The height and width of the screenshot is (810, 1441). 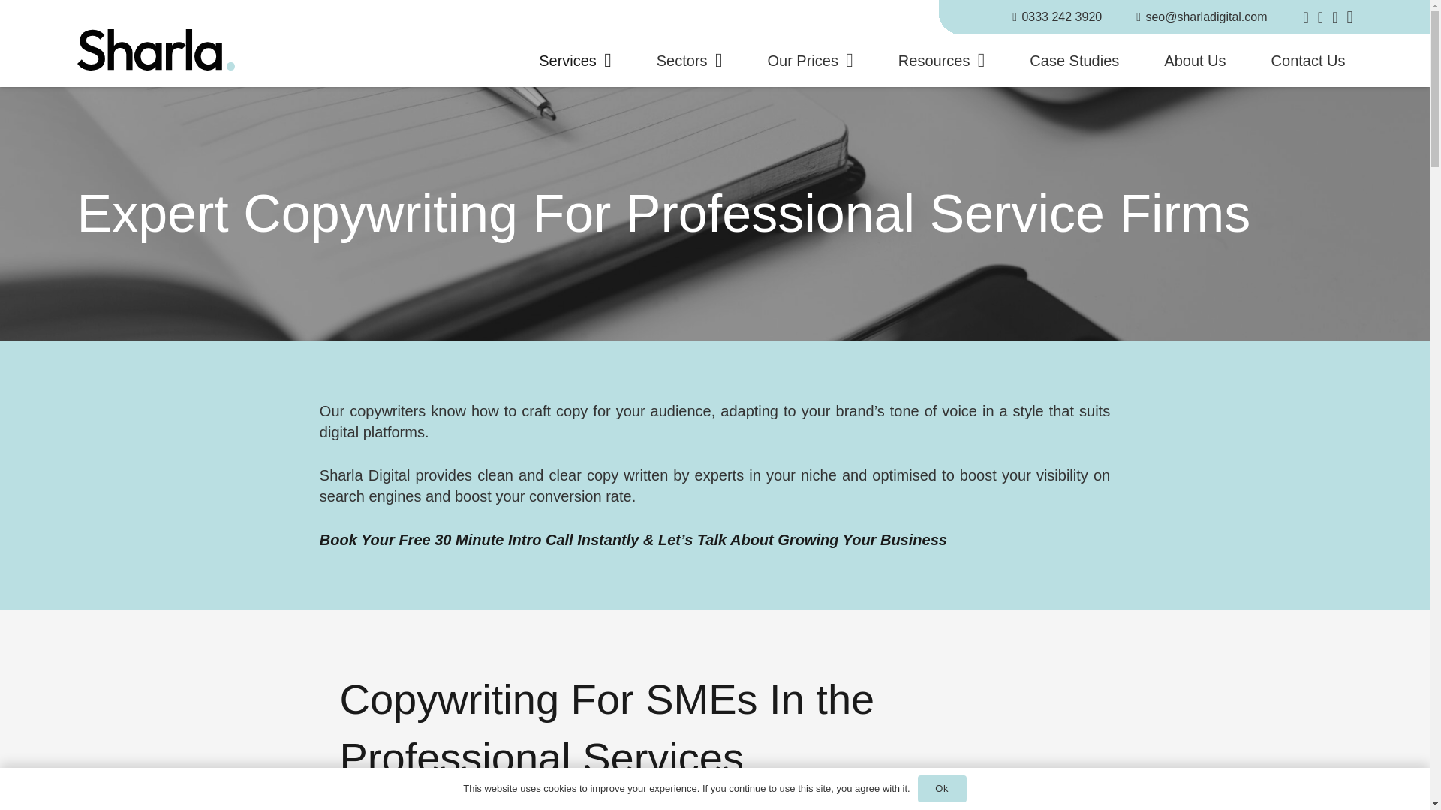 I want to click on About Us, so click(x=1194, y=60).